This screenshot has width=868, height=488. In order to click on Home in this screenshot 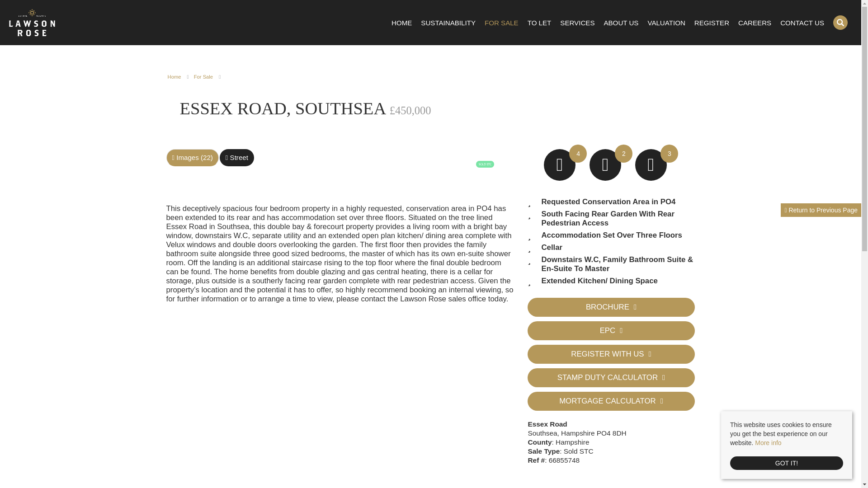, I will do `click(175, 77)`.